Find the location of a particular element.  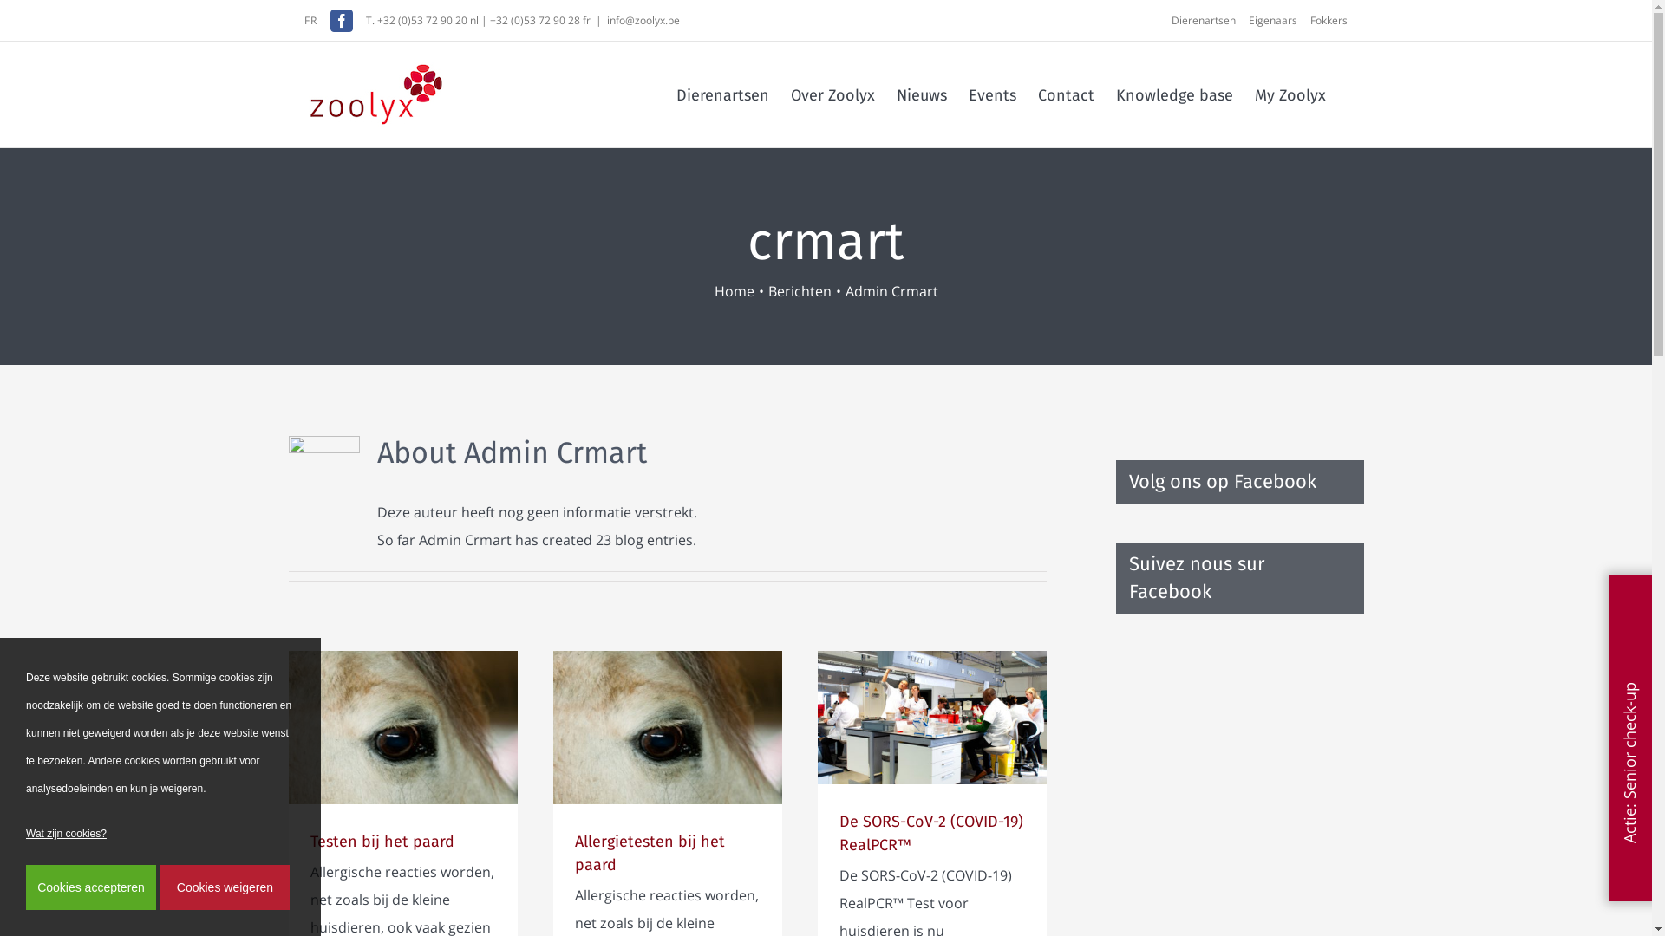

Dierenartsen is located at coordinates (723, 94).